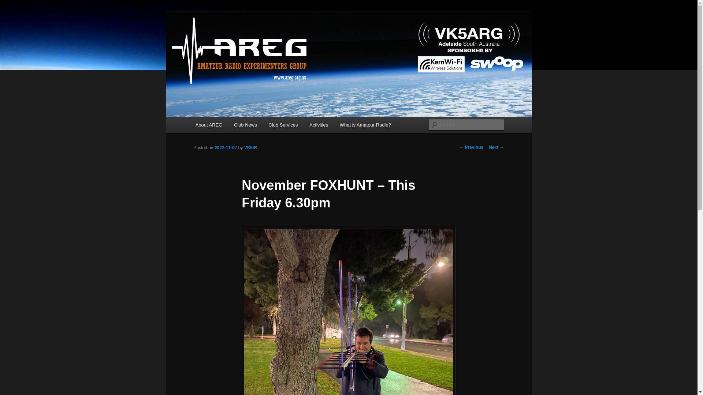  Describe the element at coordinates (209, 124) in the screenshot. I see `About AREG` at that location.